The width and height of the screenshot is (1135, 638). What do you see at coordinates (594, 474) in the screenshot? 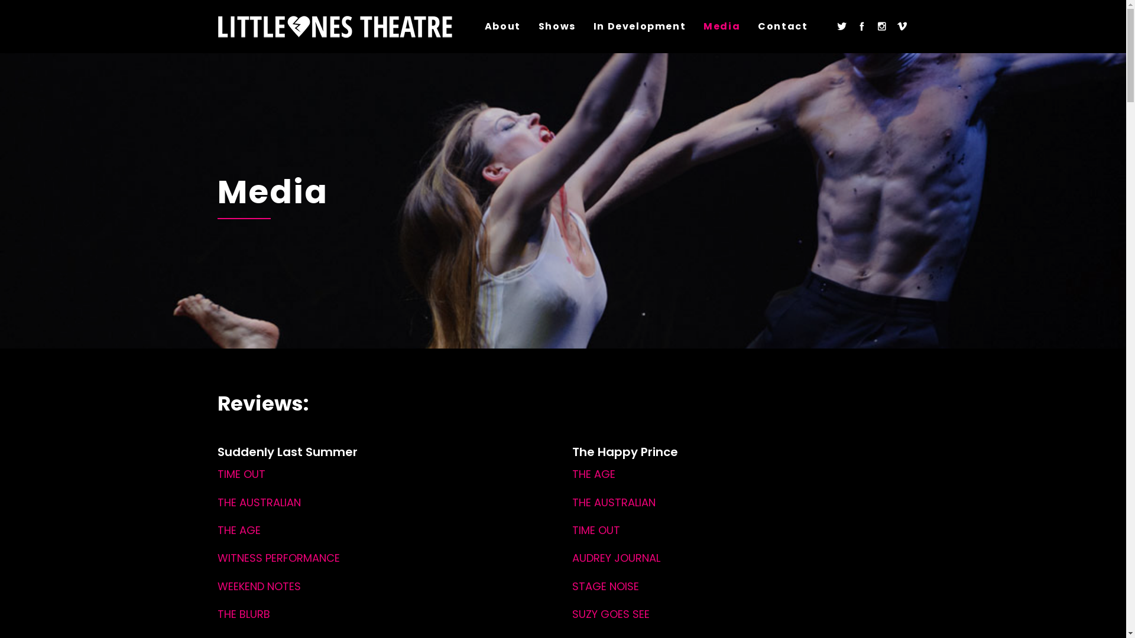
I see `THE AGE` at bounding box center [594, 474].